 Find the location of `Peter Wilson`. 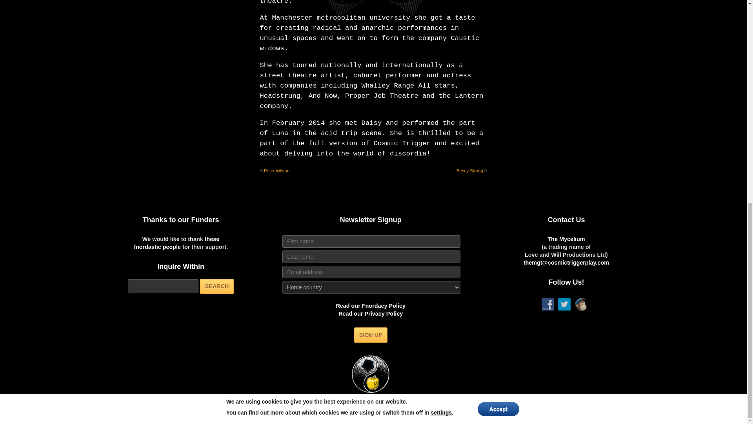

Peter Wilson is located at coordinates (276, 170).